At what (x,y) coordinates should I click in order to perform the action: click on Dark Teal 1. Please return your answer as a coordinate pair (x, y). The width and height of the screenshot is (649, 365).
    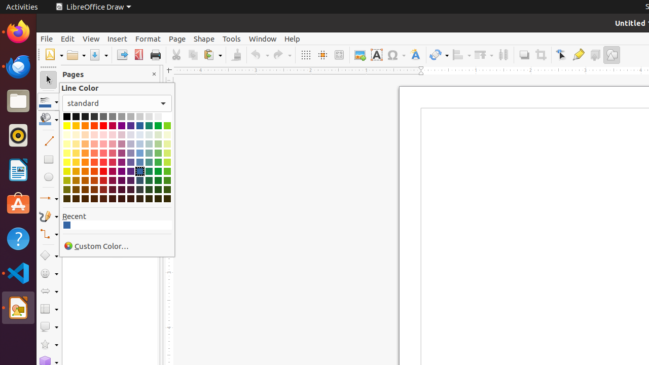
    Looking at the image, I should click on (149, 171).